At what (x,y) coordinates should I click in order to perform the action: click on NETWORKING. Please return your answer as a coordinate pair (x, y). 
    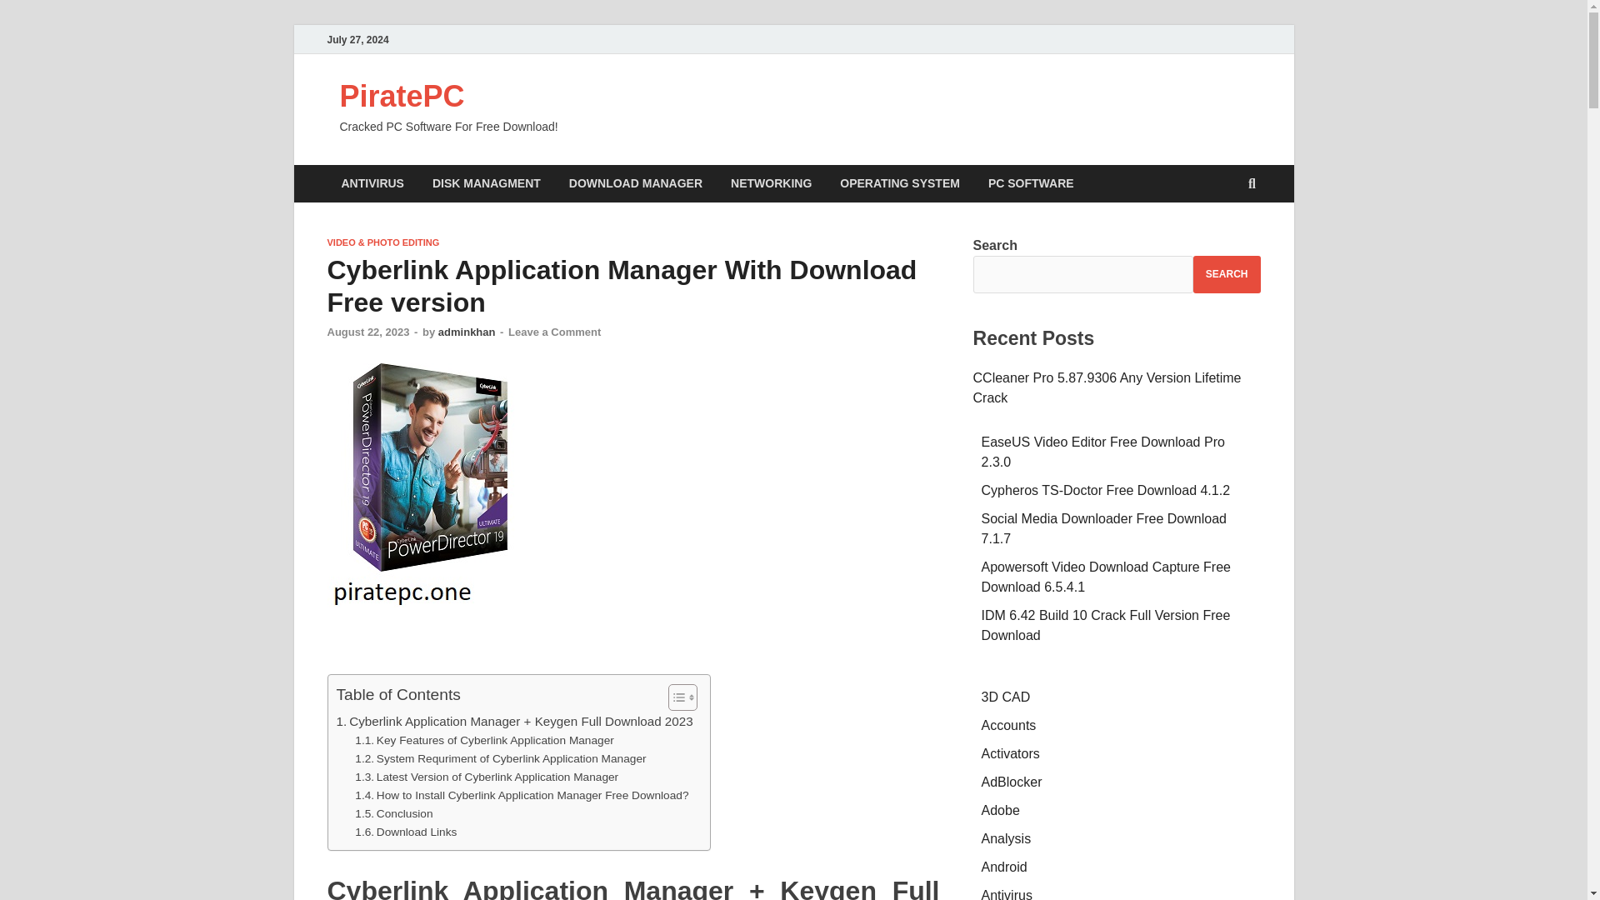
    Looking at the image, I should click on (771, 183).